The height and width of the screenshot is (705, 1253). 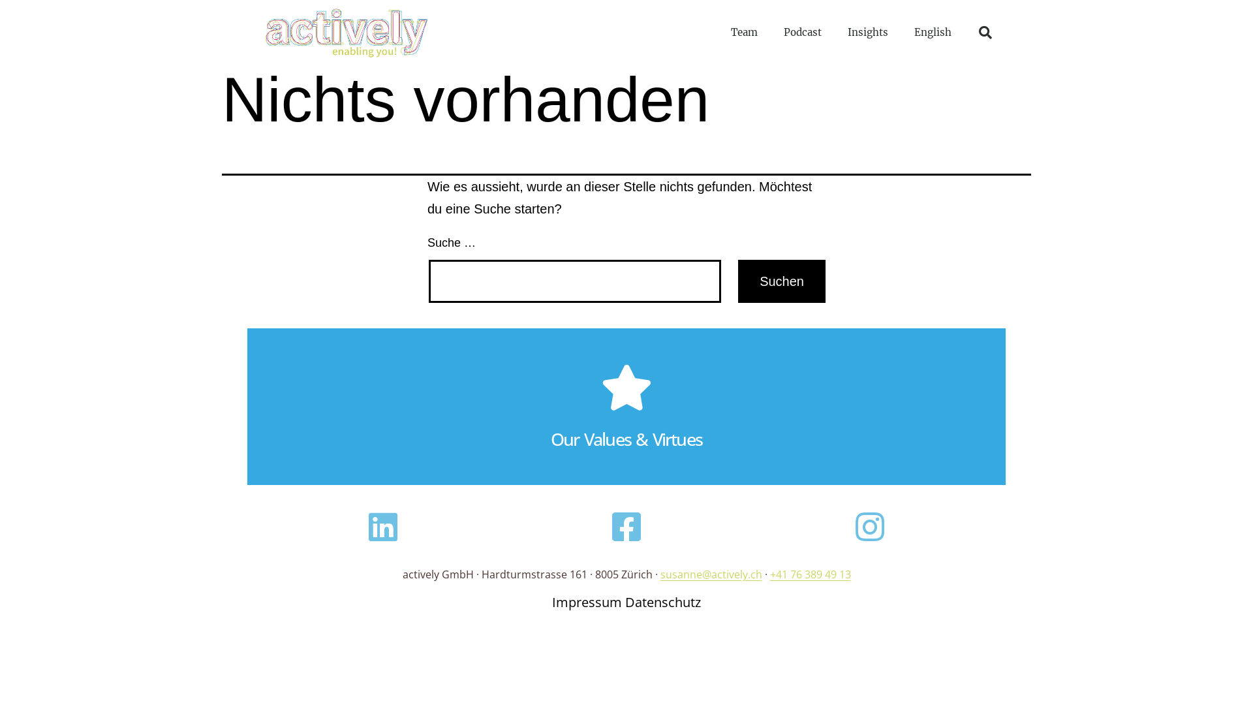 What do you see at coordinates (933, 33) in the screenshot?
I see `English` at bounding box center [933, 33].